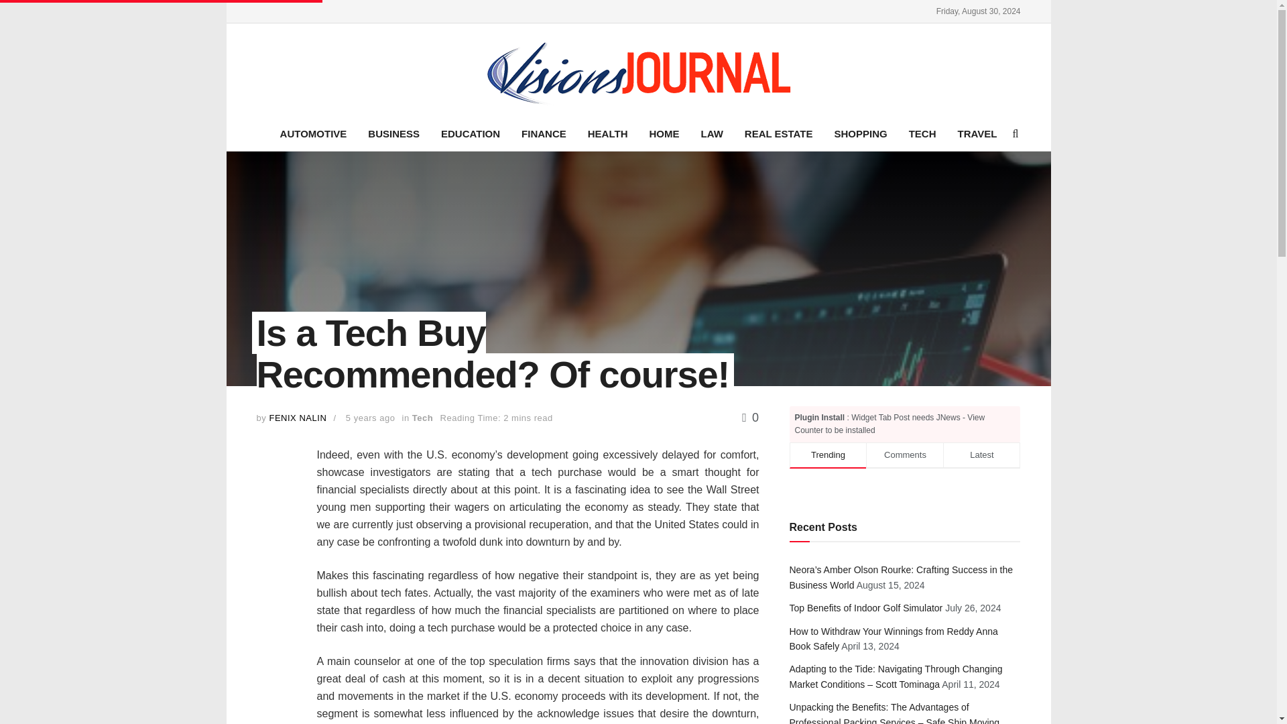 The height and width of the screenshot is (724, 1287). I want to click on TECH, so click(922, 133).